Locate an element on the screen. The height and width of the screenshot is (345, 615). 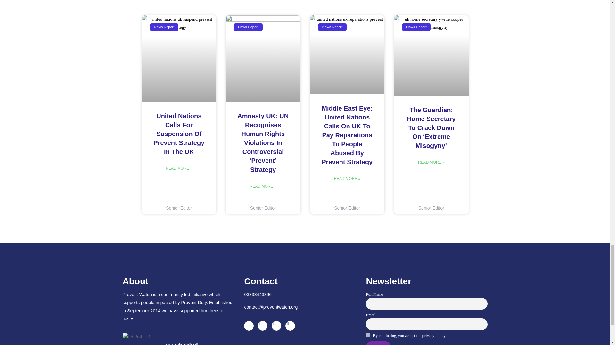
on is located at coordinates (368, 335).